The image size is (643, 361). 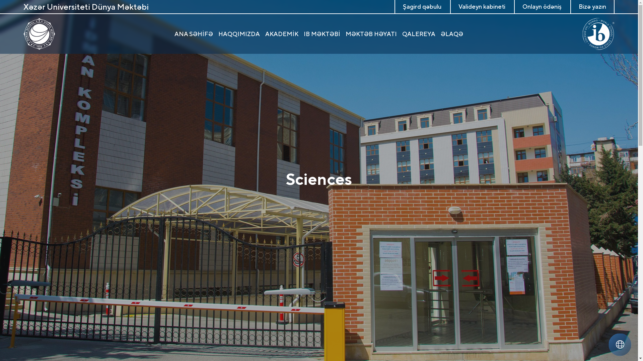 I want to click on QALEREYA, so click(x=419, y=34).